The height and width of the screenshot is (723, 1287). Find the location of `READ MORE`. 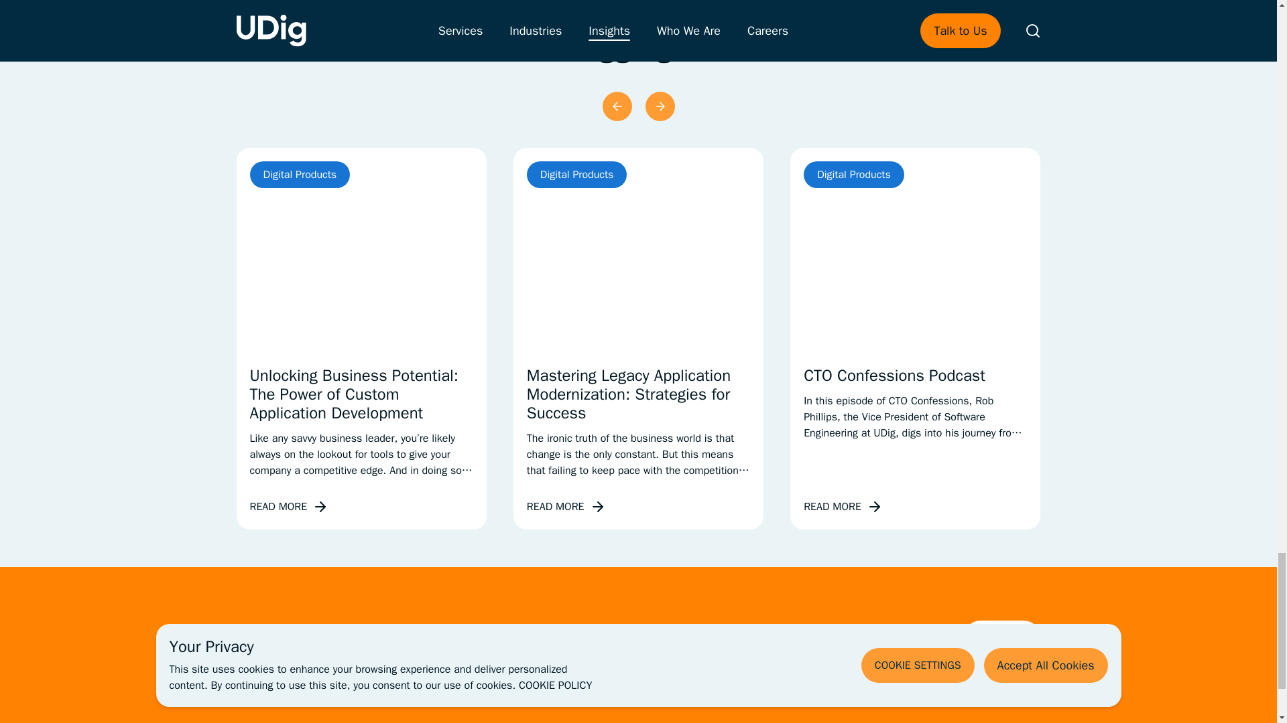

READ MORE is located at coordinates (843, 507).